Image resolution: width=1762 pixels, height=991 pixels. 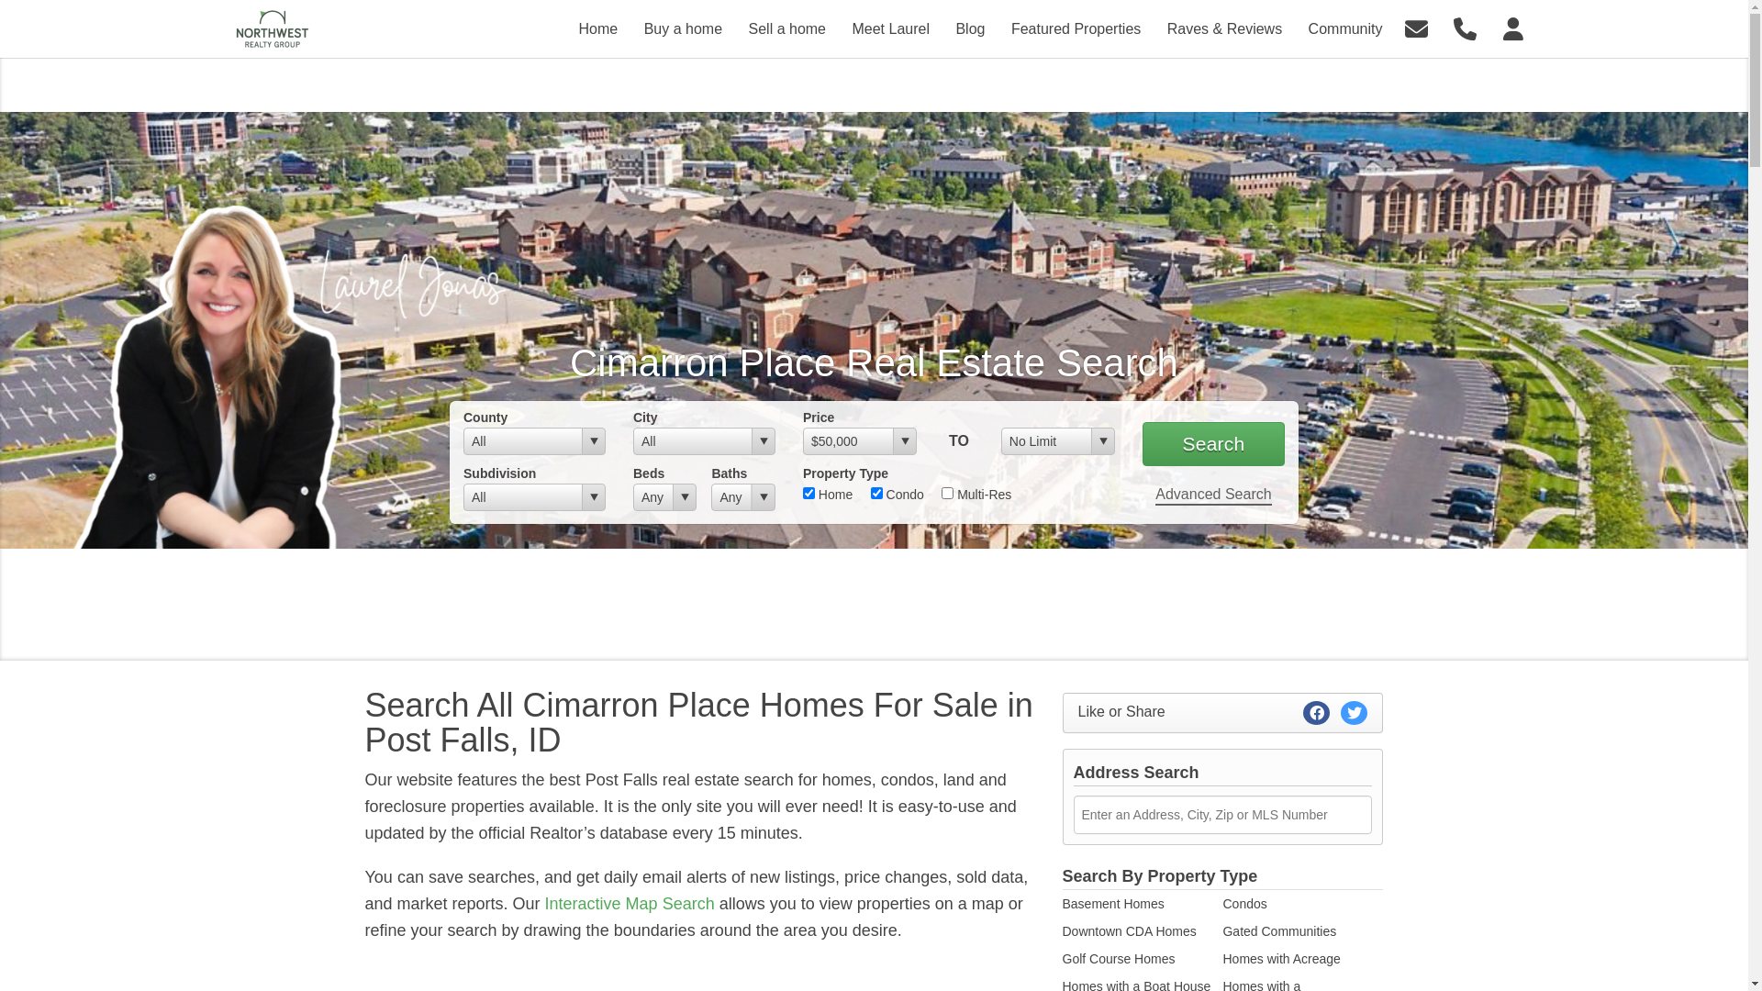 I want to click on Open contact form, so click(x=1417, y=28).